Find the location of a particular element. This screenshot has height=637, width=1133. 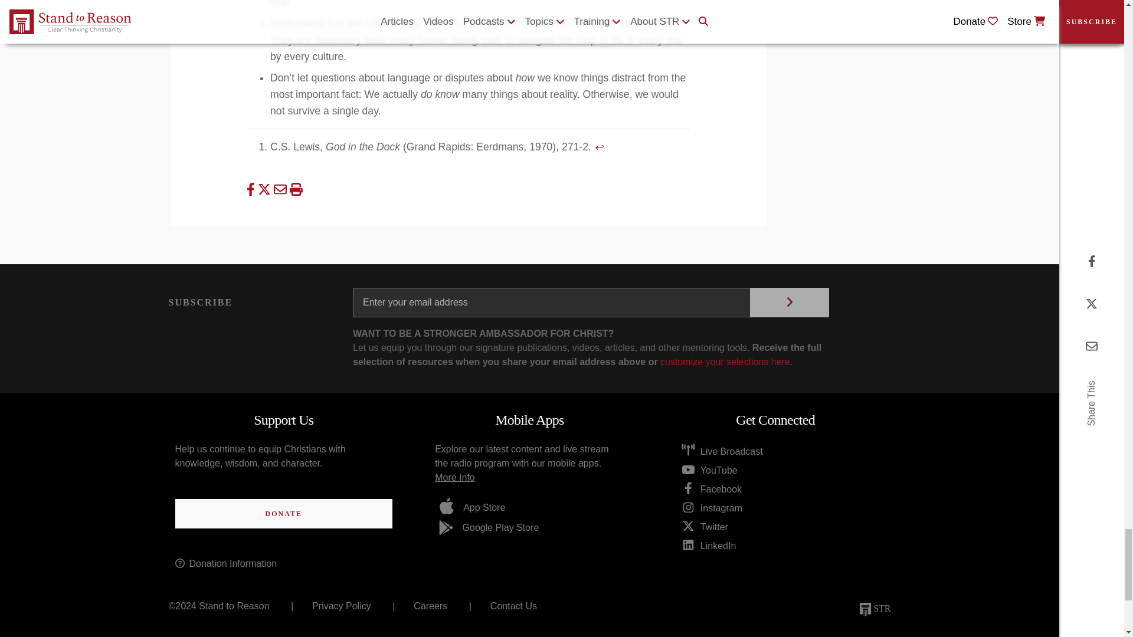

Printer Friendly and PDF is located at coordinates (295, 189).